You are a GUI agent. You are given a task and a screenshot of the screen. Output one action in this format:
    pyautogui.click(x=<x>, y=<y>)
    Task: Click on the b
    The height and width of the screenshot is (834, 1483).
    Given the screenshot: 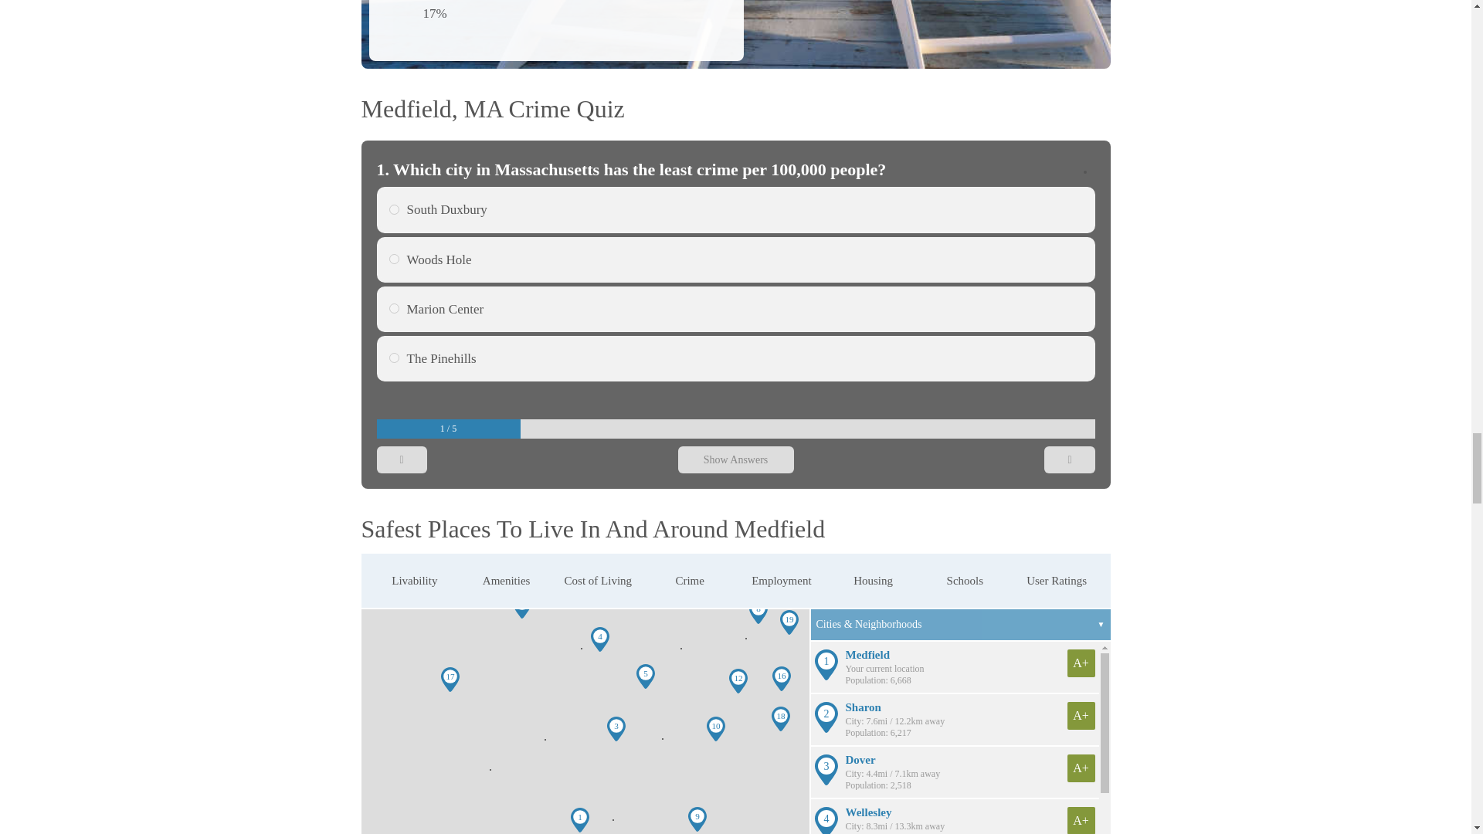 What is the action you would take?
    pyautogui.click(x=394, y=357)
    